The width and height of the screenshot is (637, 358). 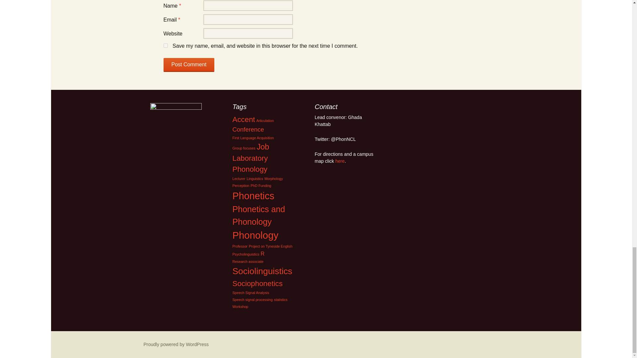 What do you see at coordinates (265, 121) in the screenshot?
I see `Articulation` at bounding box center [265, 121].